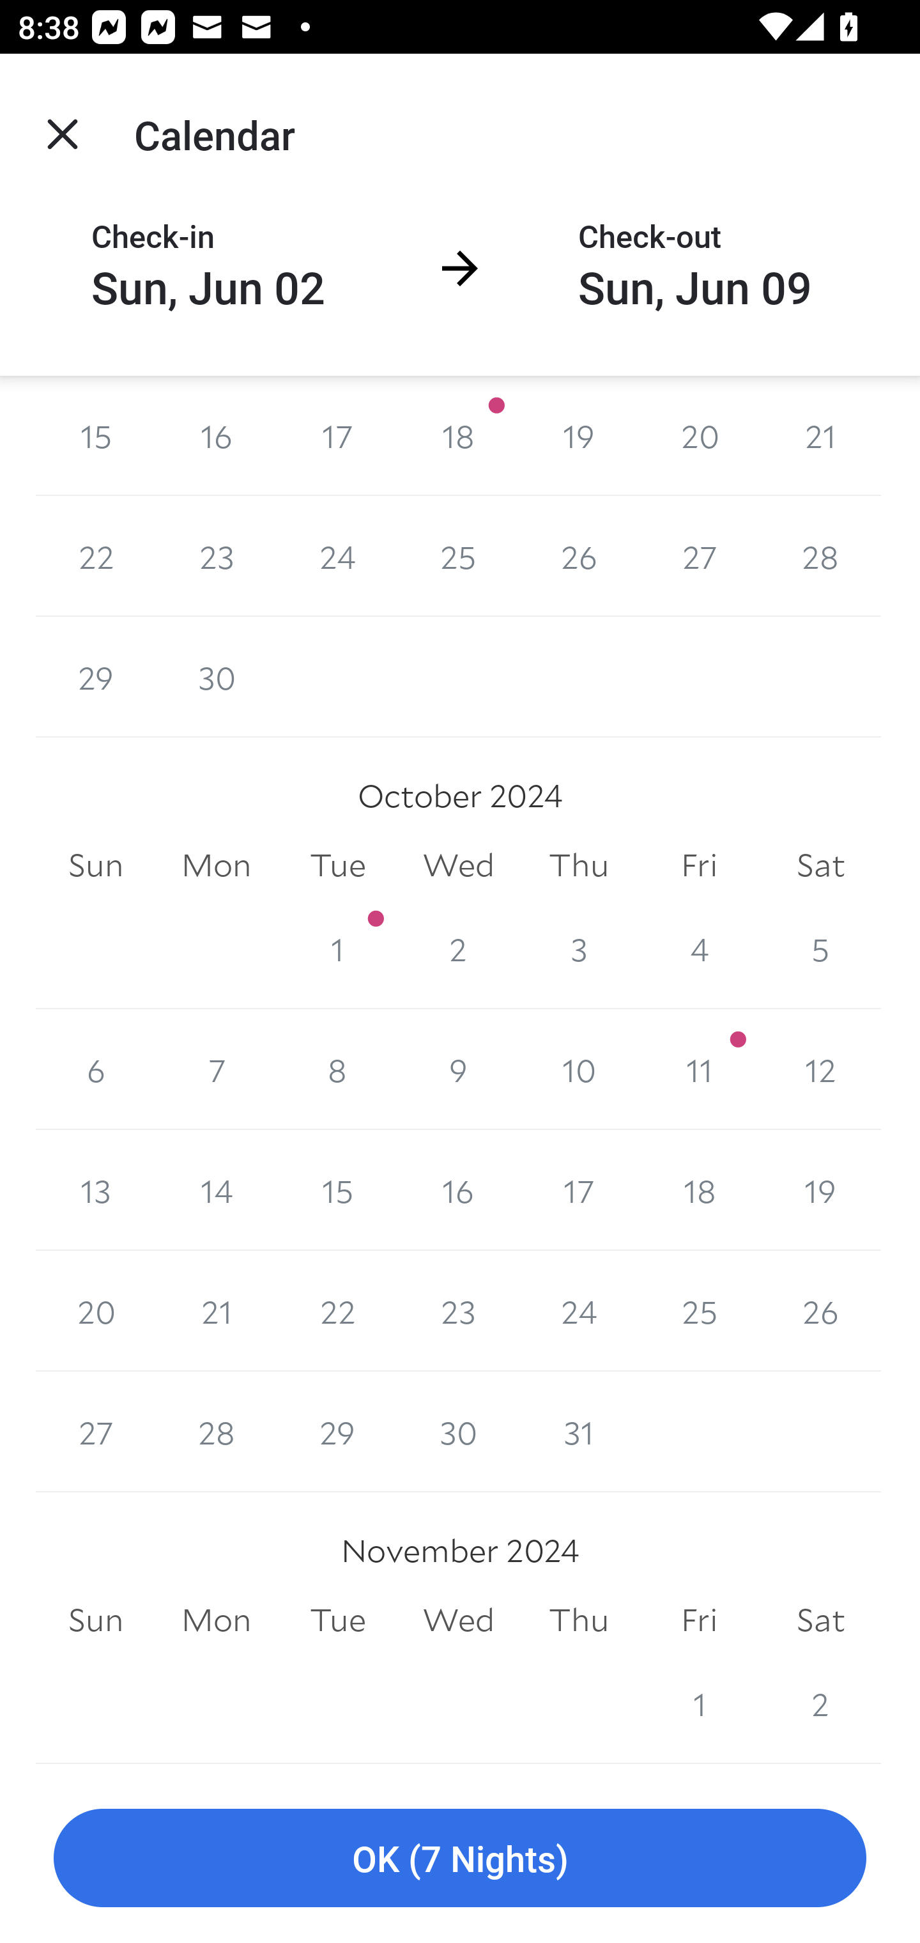  What do you see at coordinates (820, 1312) in the screenshot?
I see `26 26 October 2024` at bounding box center [820, 1312].